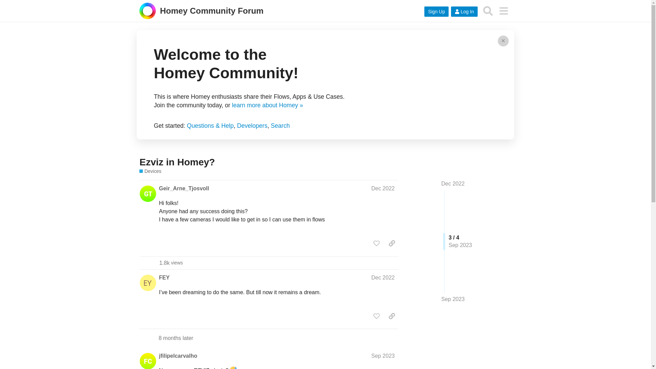 This screenshot has height=369, width=656. I want to click on Dec 2022, so click(383, 277).